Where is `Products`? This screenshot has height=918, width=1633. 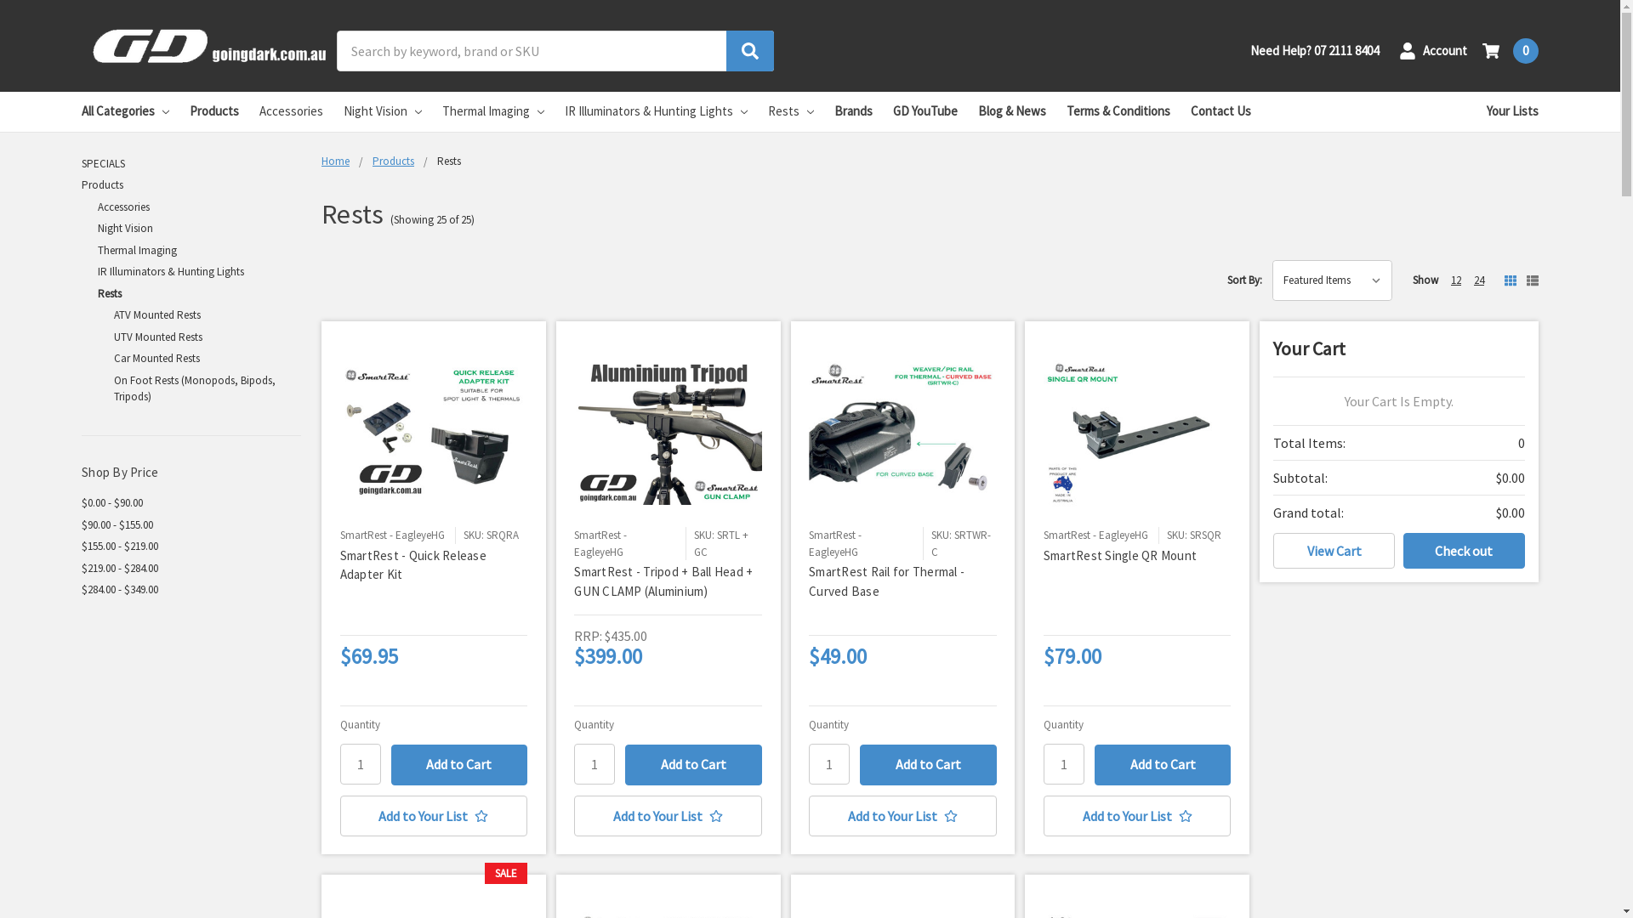
Products is located at coordinates (393, 160).